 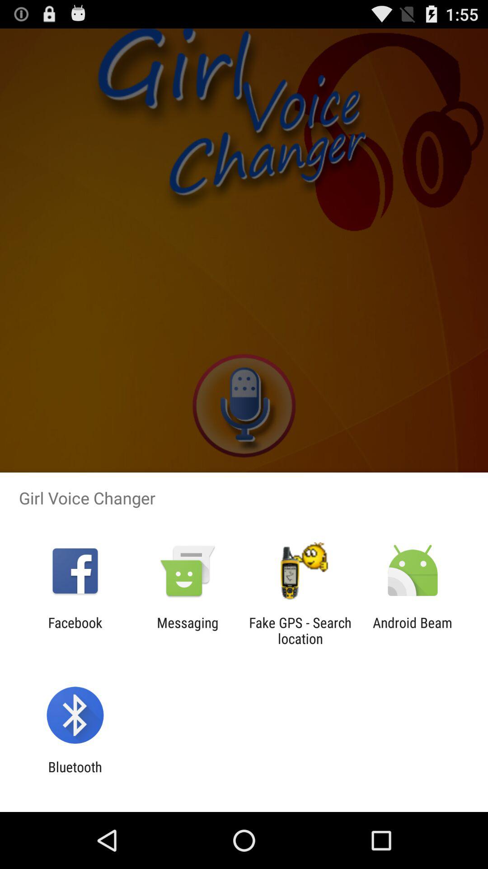 What do you see at coordinates (300, 630) in the screenshot?
I see `click app next to messaging item` at bounding box center [300, 630].